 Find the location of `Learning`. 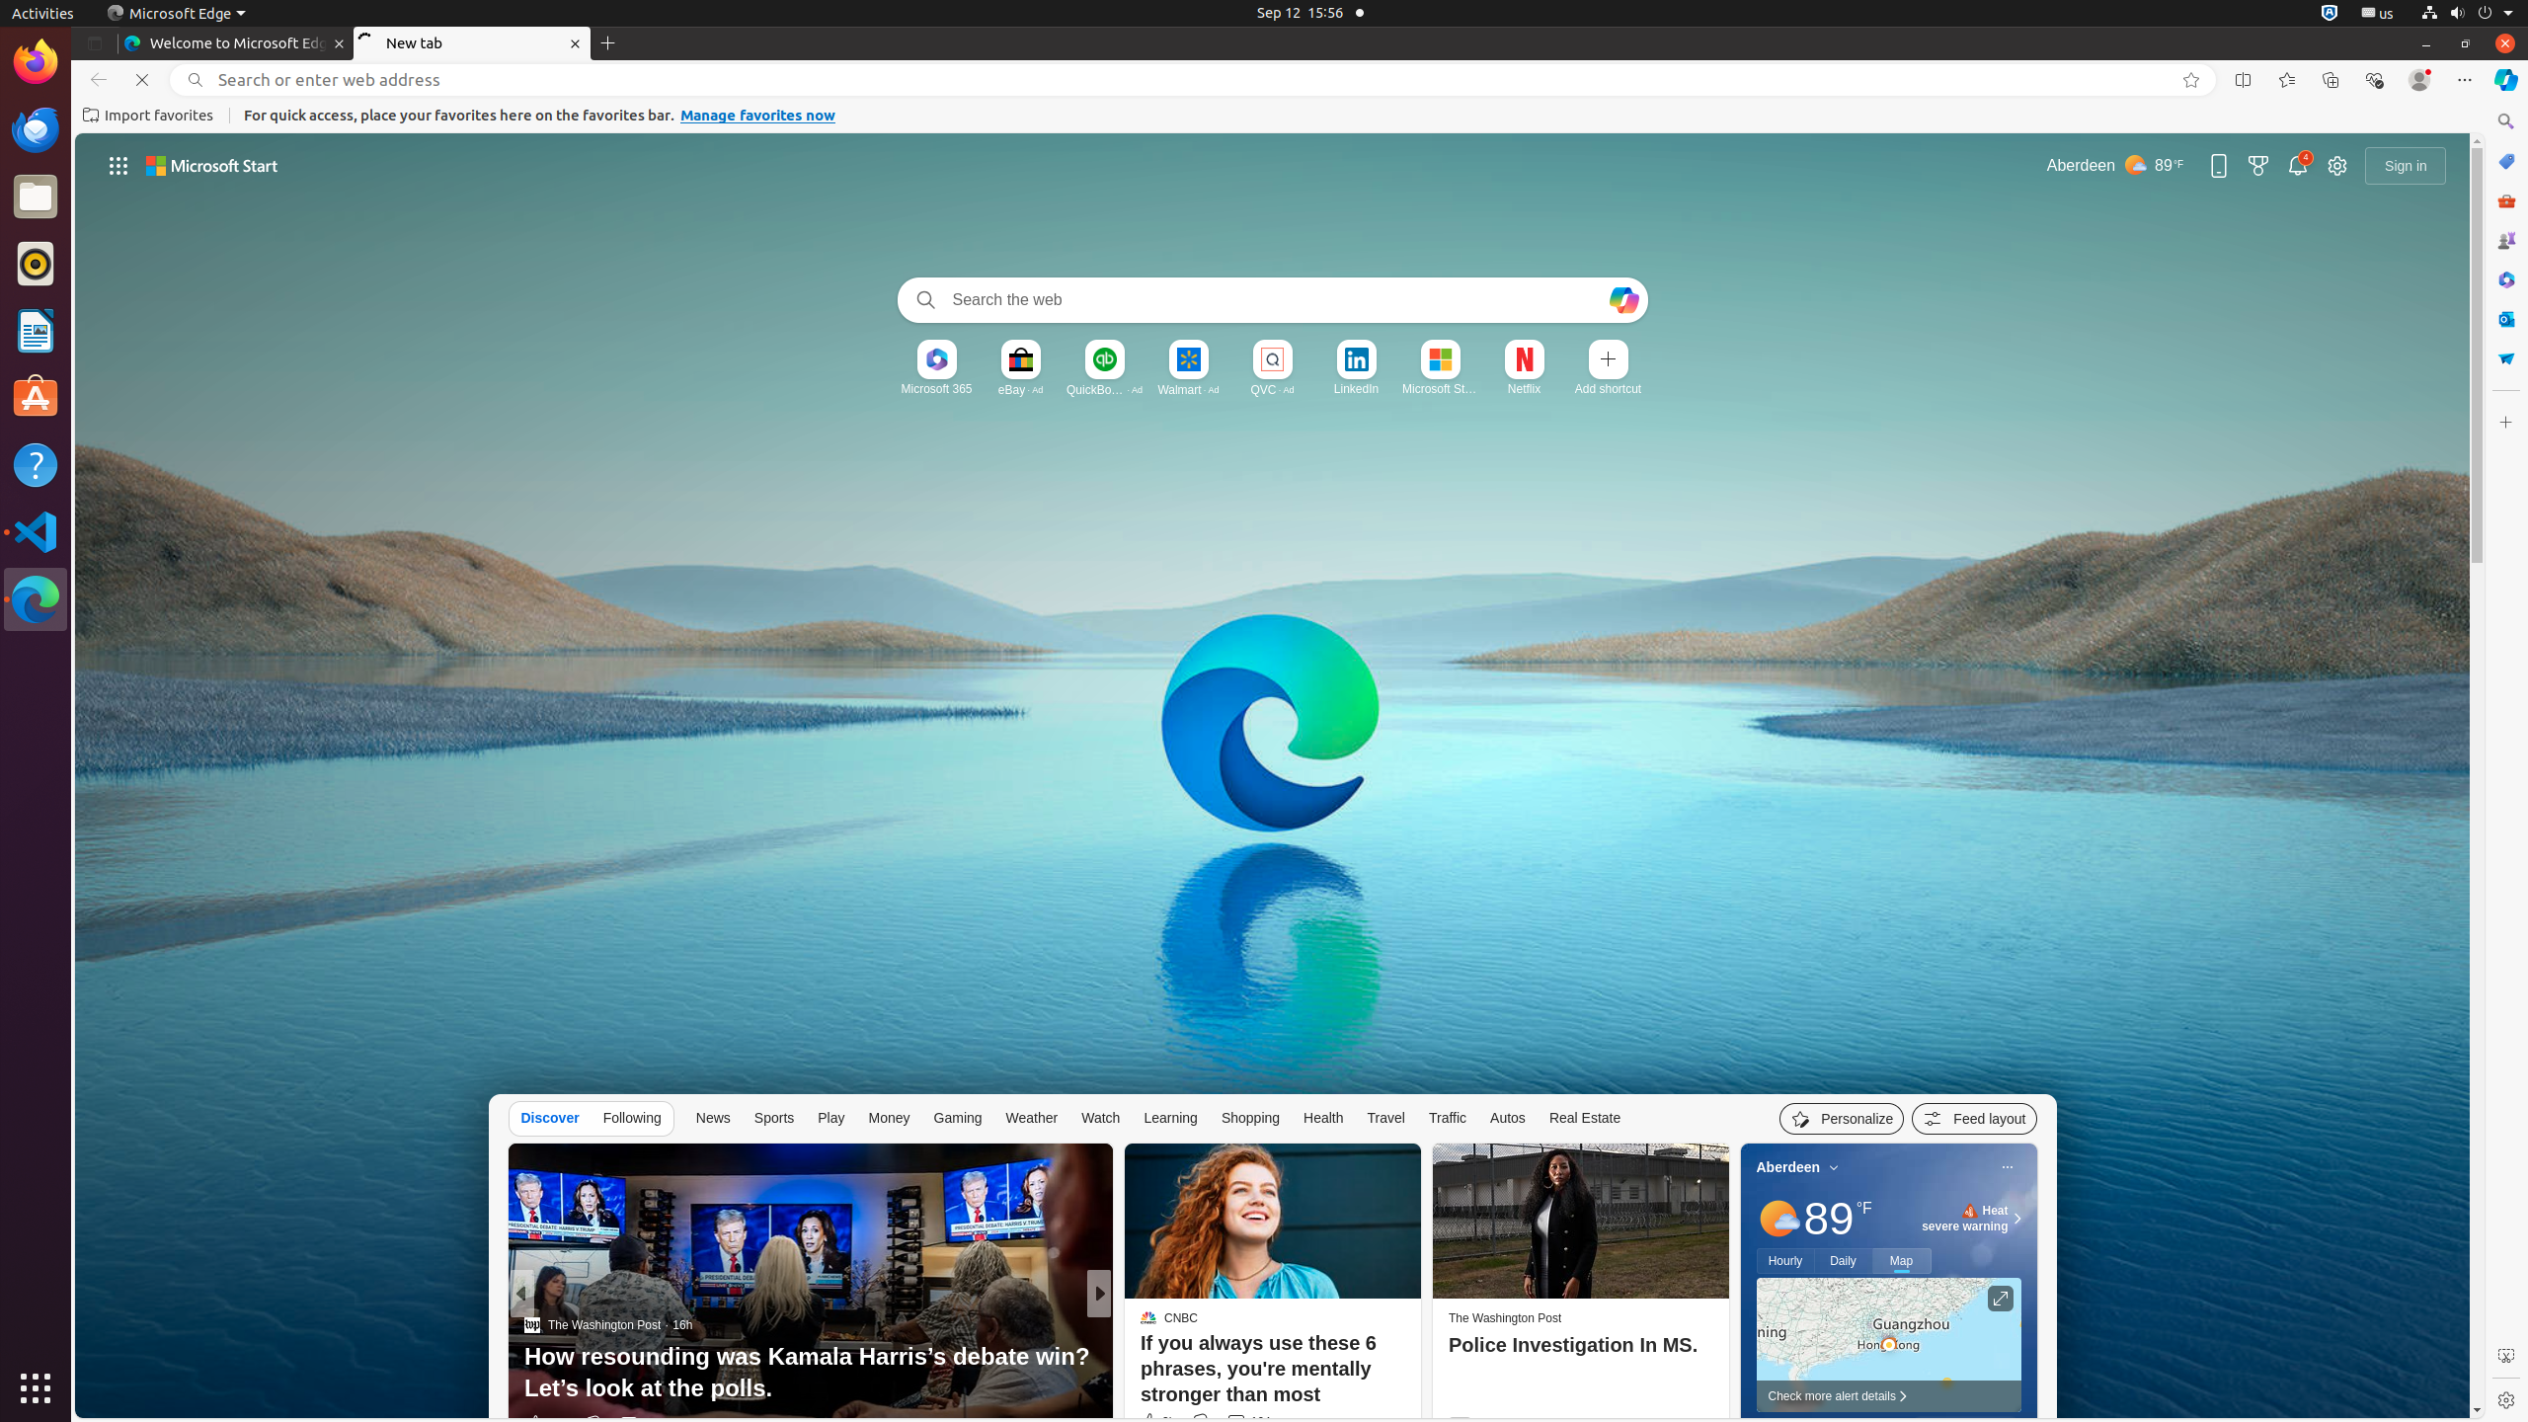

Learning is located at coordinates (1171, 1118).